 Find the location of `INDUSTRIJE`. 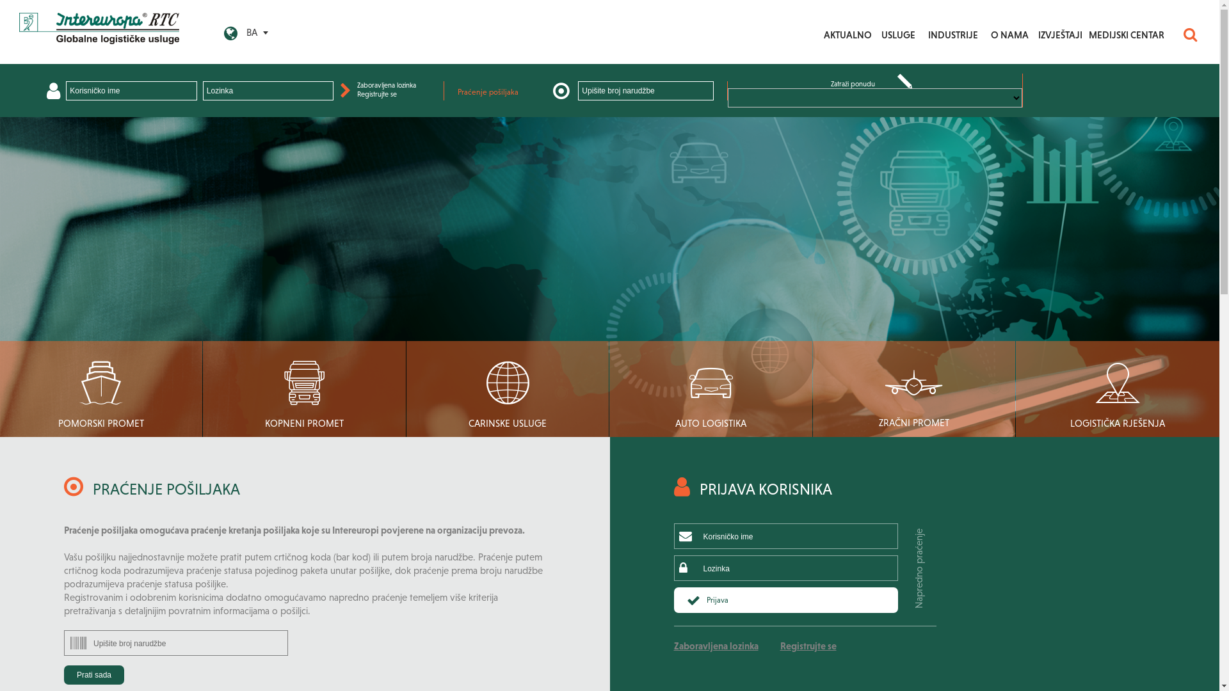

INDUSTRIJE is located at coordinates (953, 36).